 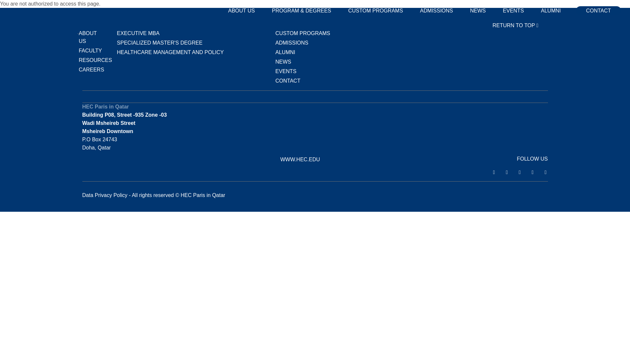 I want to click on ALUMNI, so click(x=551, y=10).